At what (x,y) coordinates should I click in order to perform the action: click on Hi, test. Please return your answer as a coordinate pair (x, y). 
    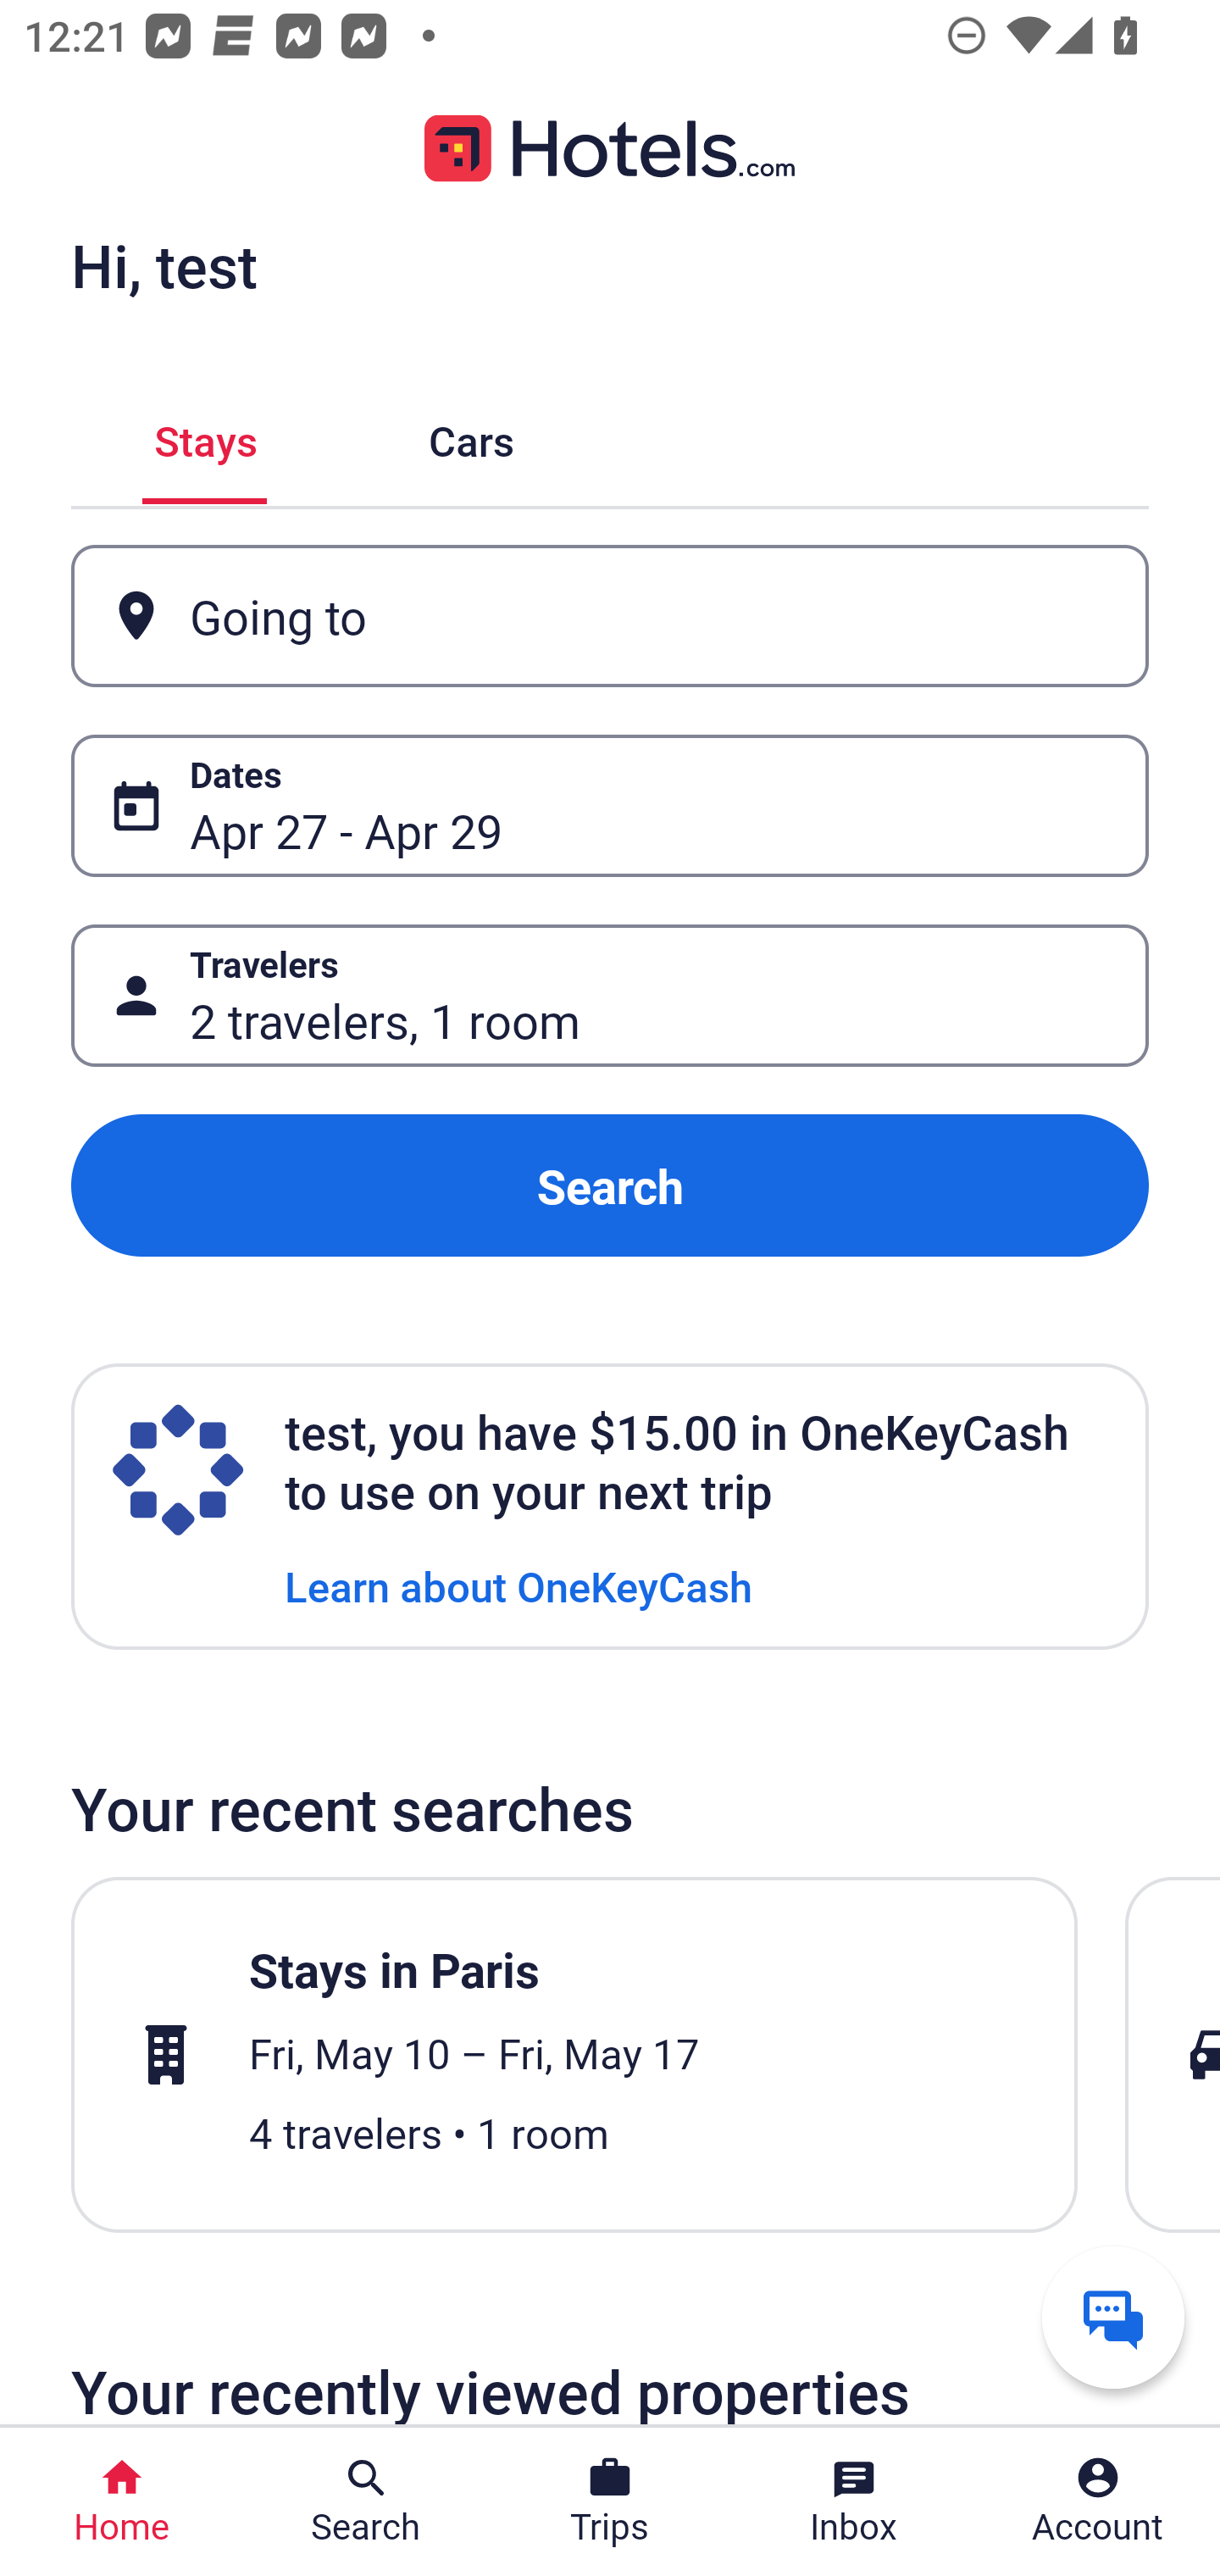
    Looking at the image, I should click on (164, 265).